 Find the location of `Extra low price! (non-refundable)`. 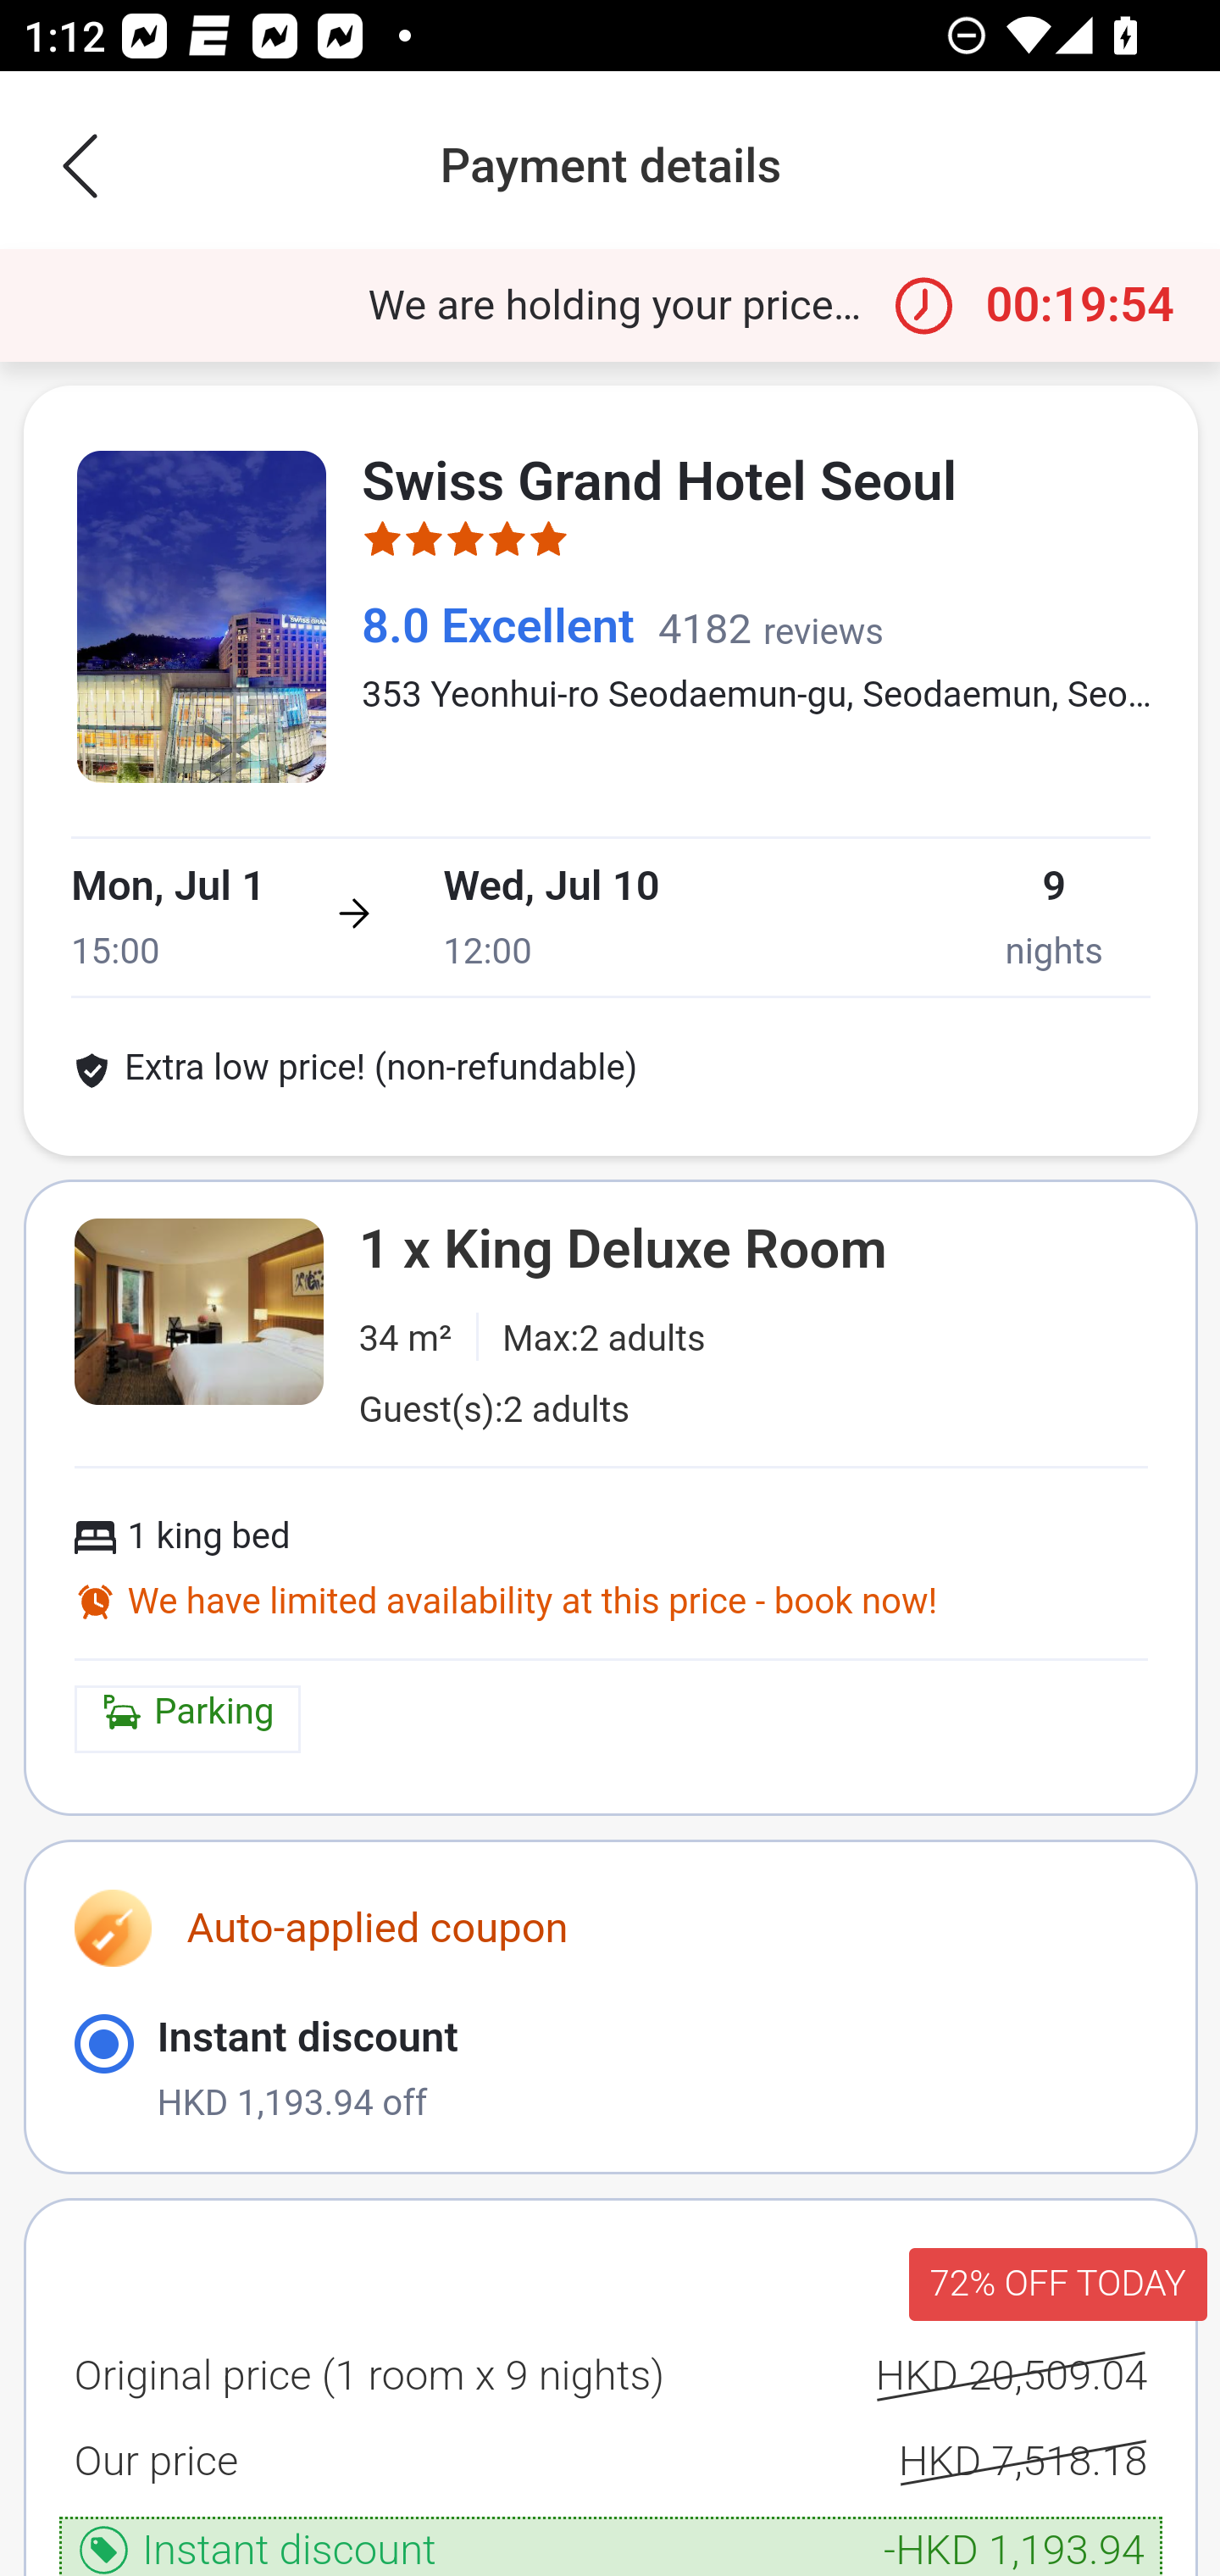

Extra low price! (non-refundable) is located at coordinates (356, 1073).